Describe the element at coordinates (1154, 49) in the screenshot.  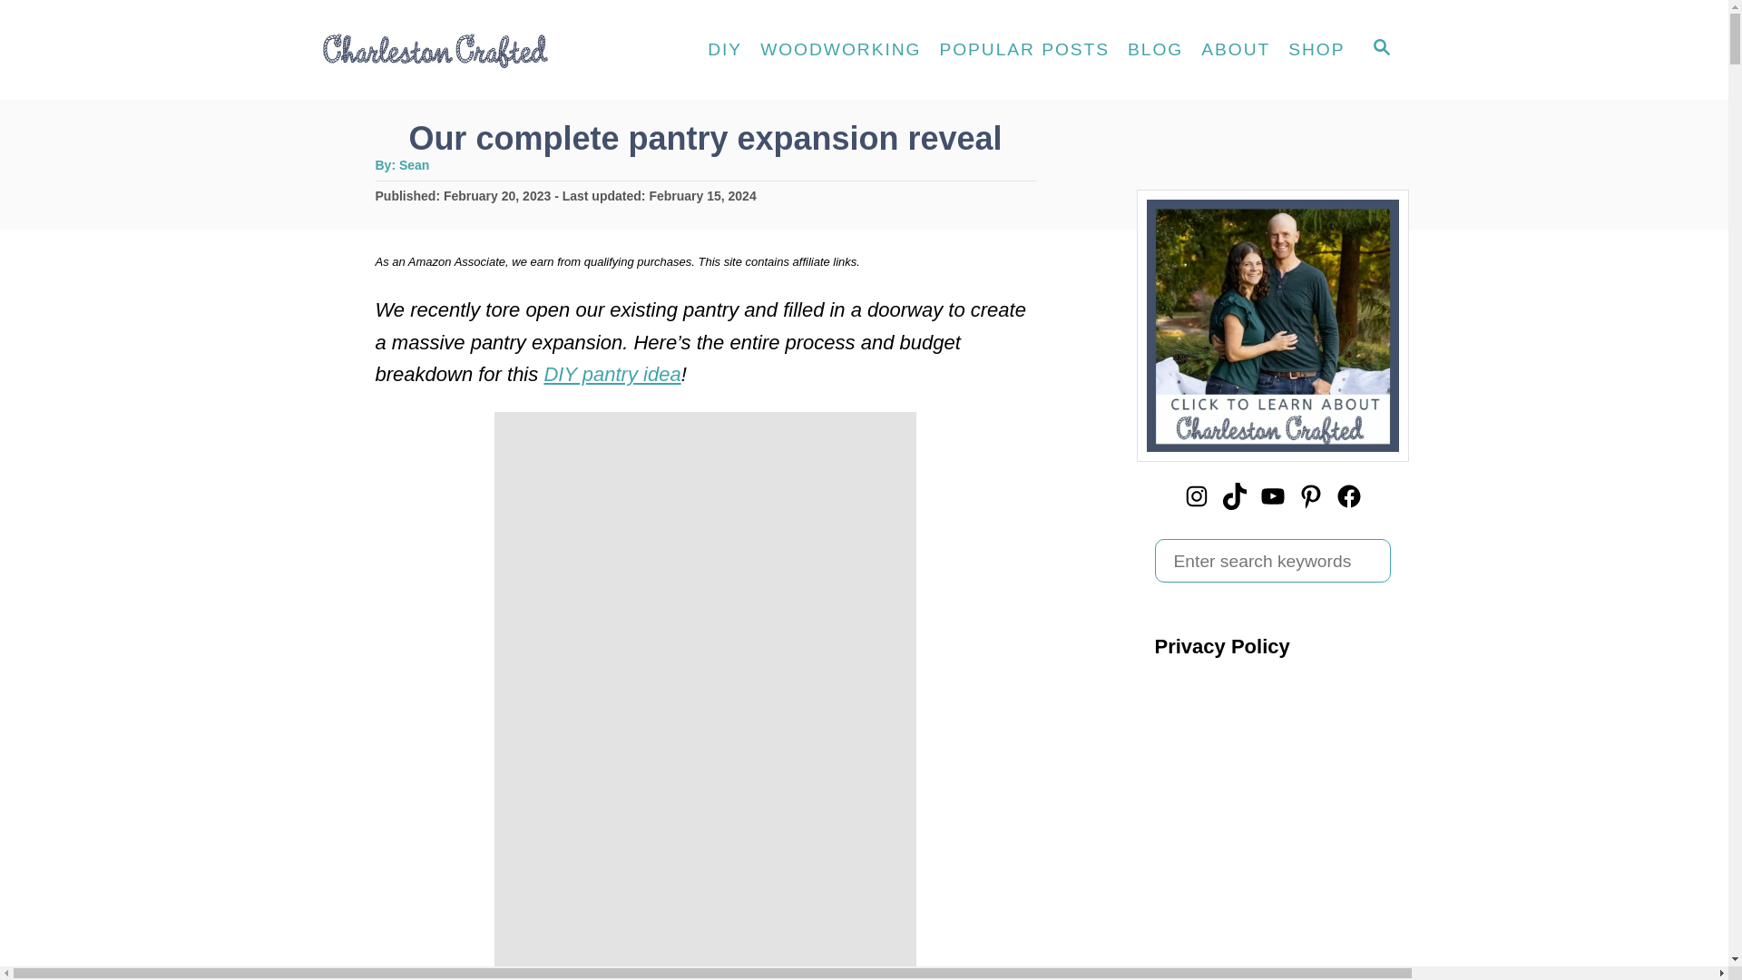
I see `BLOG` at that location.